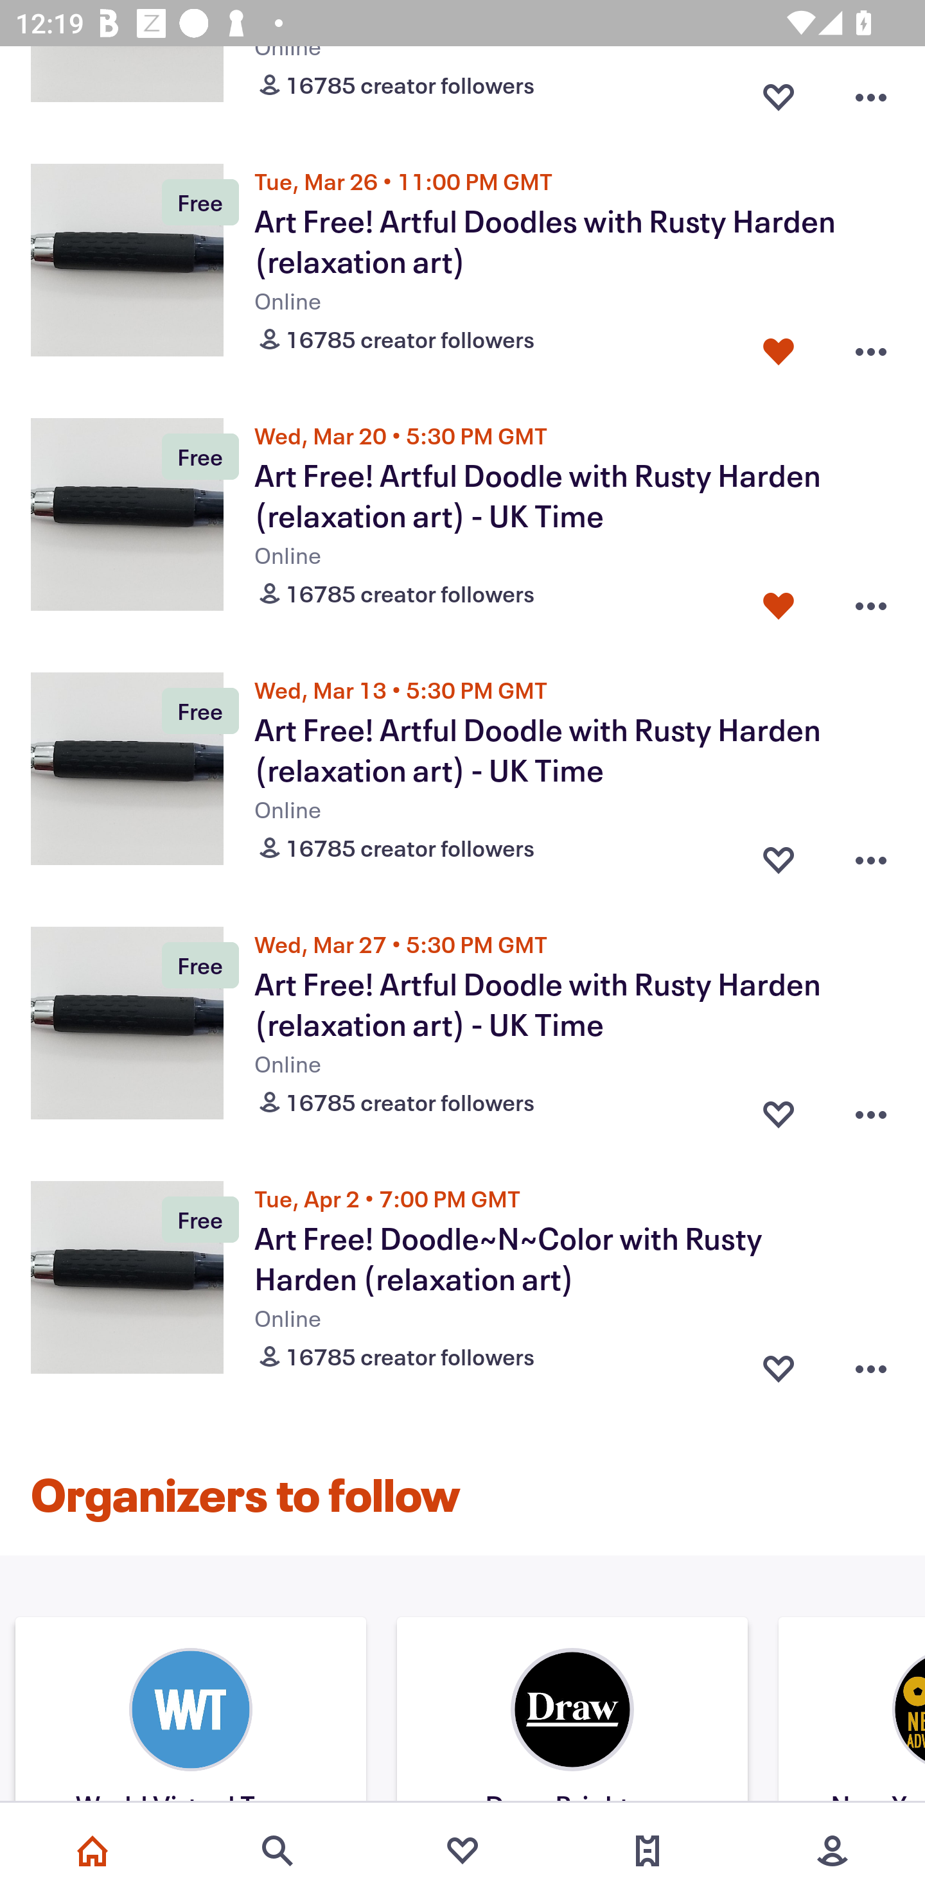  What do you see at coordinates (463, 1851) in the screenshot?
I see `Favorites` at bounding box center [463, 1851].